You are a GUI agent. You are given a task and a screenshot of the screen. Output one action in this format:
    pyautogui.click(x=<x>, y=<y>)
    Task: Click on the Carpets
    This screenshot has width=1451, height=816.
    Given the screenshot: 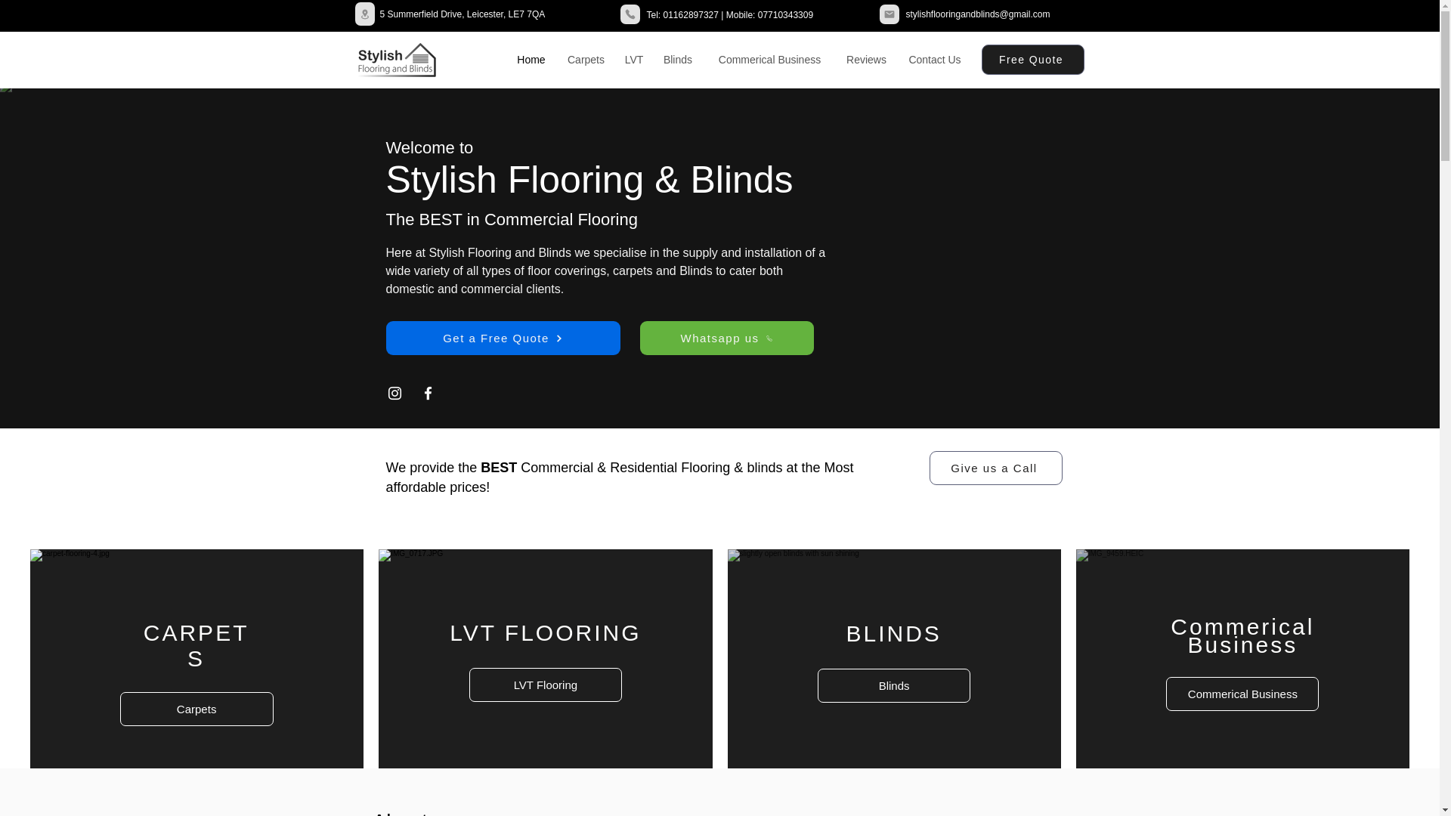 What is the action you would take?
    pyautogui.click(x=196, y=709)
    